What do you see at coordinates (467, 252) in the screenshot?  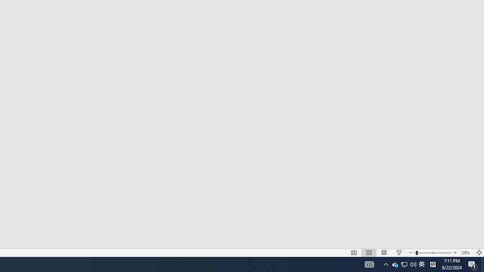 I see `Zoom 28%` at bounding box center [467, 252].